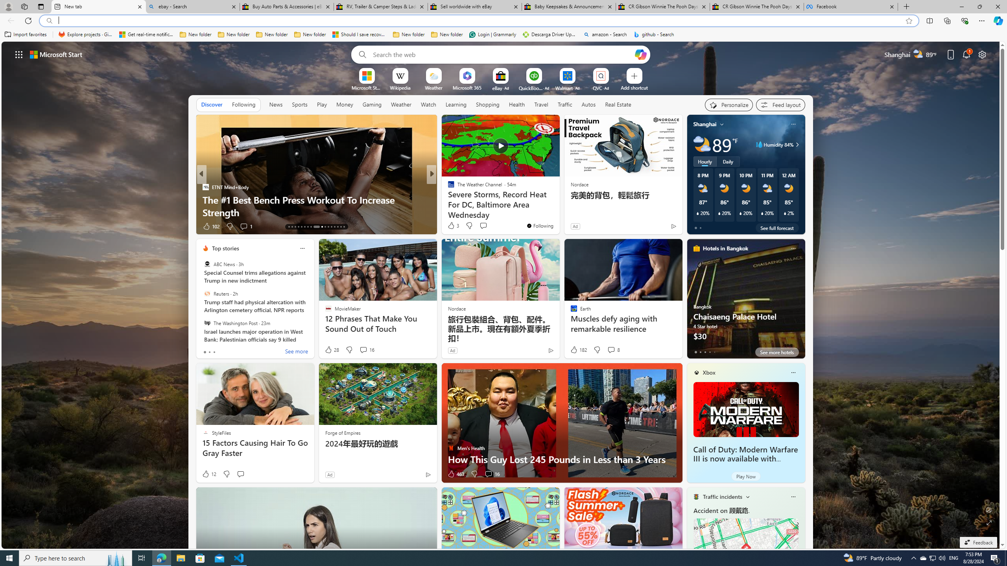 The image size is (1007, 566). What do you see at coordinates (746, 302) in the screenshot?
I see `Chaisaeng Palace Hotel` at bounding box center [746, 302].